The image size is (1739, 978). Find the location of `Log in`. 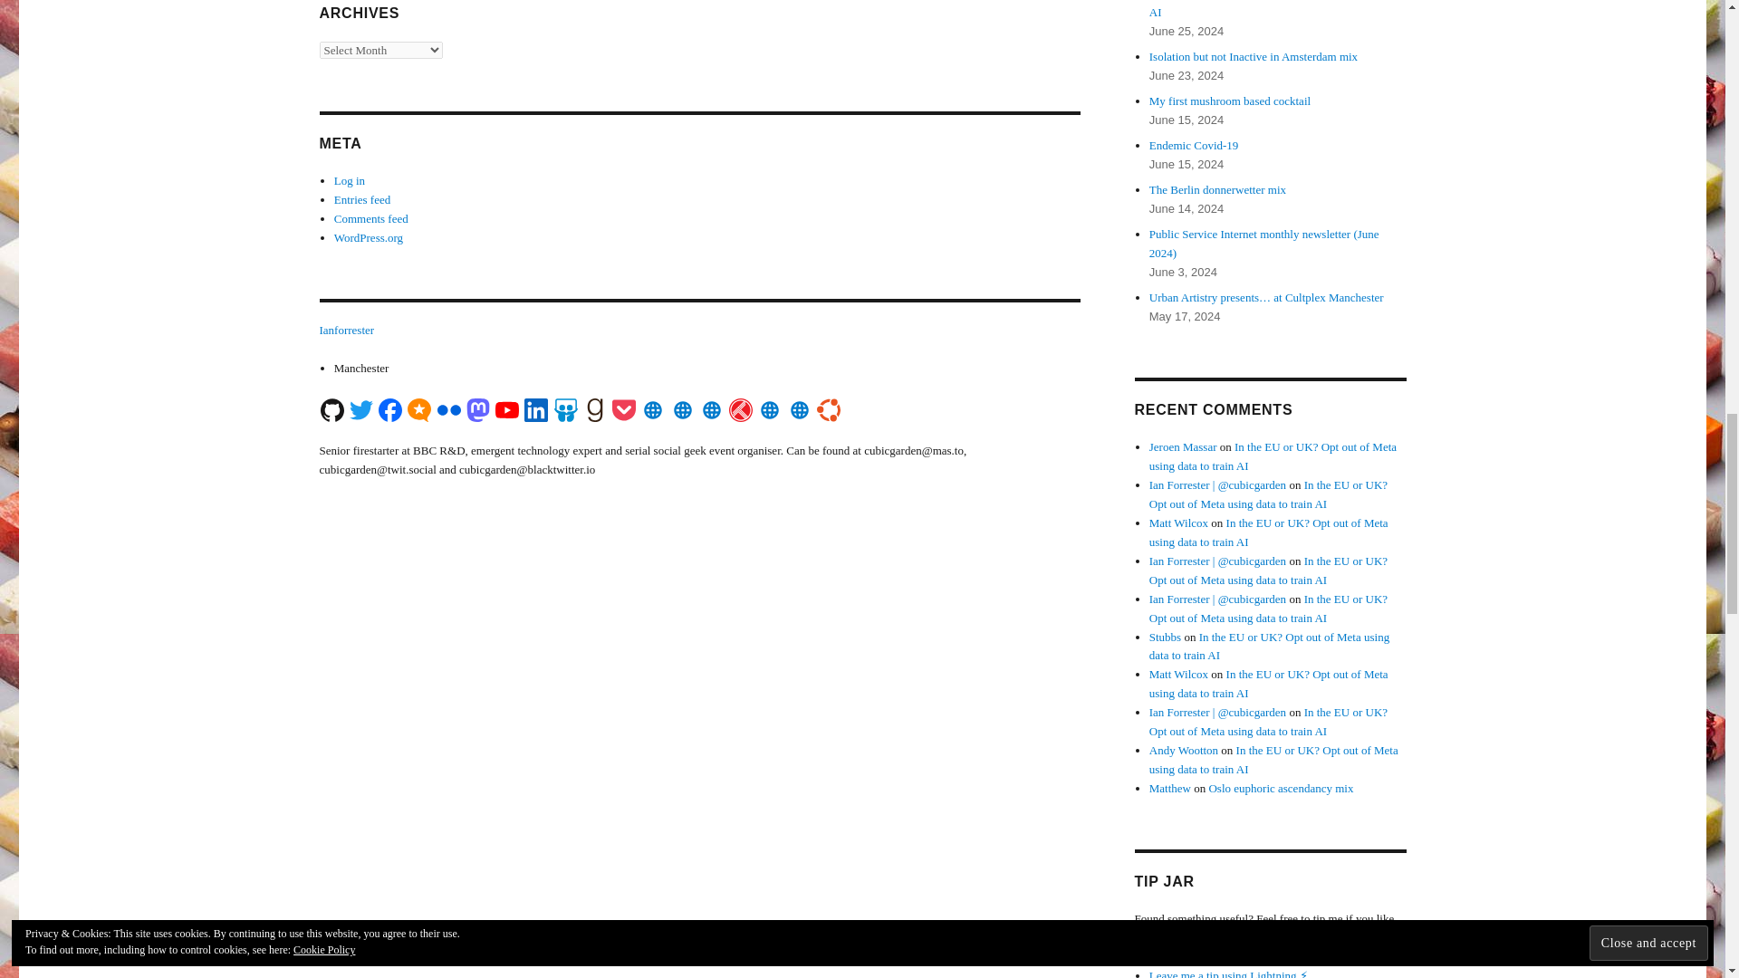

Log in is located at coordinates (350, 181).